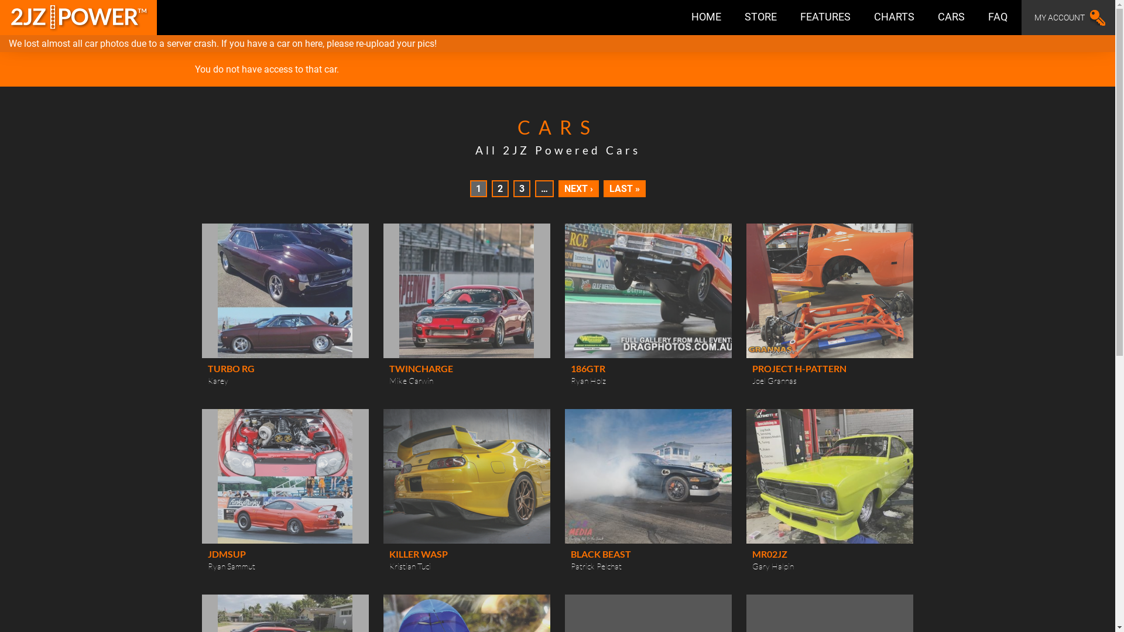  I want to click on 2, so click(500, 188).